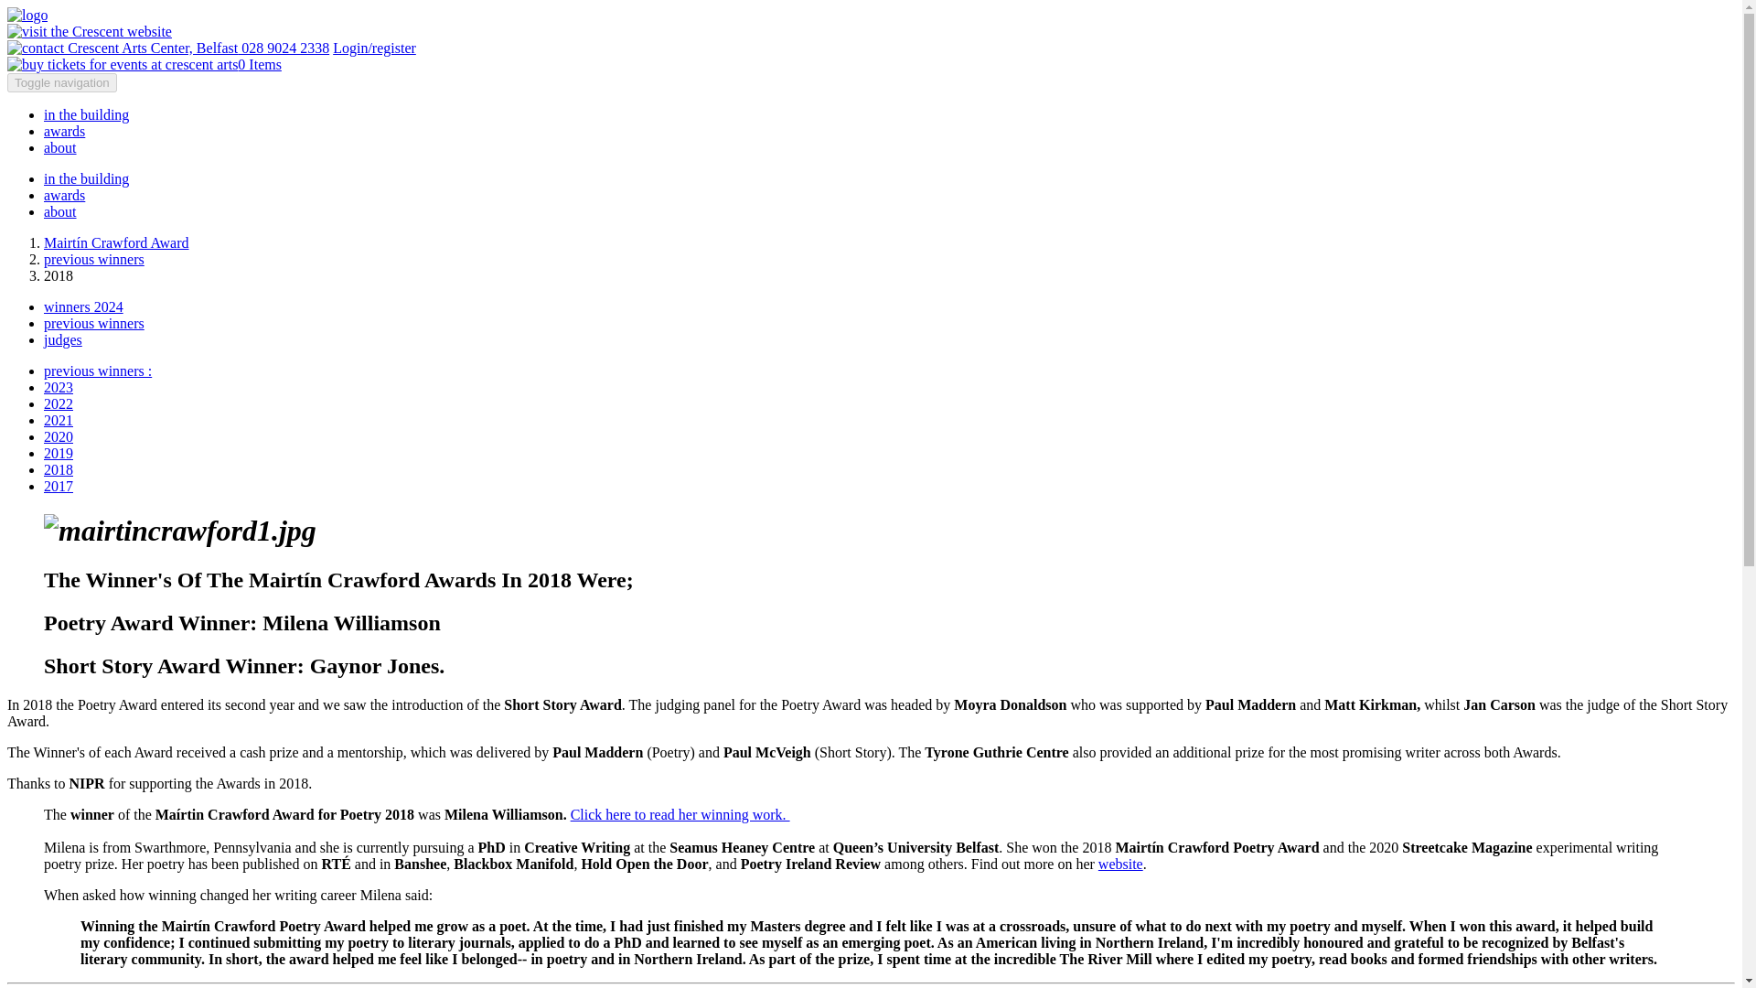 The width and height of the screenshot is (1756, 988). What do you see at coordinates (59, 469) in the screenshot?
I see `2018` at bounding box center [59, 469].